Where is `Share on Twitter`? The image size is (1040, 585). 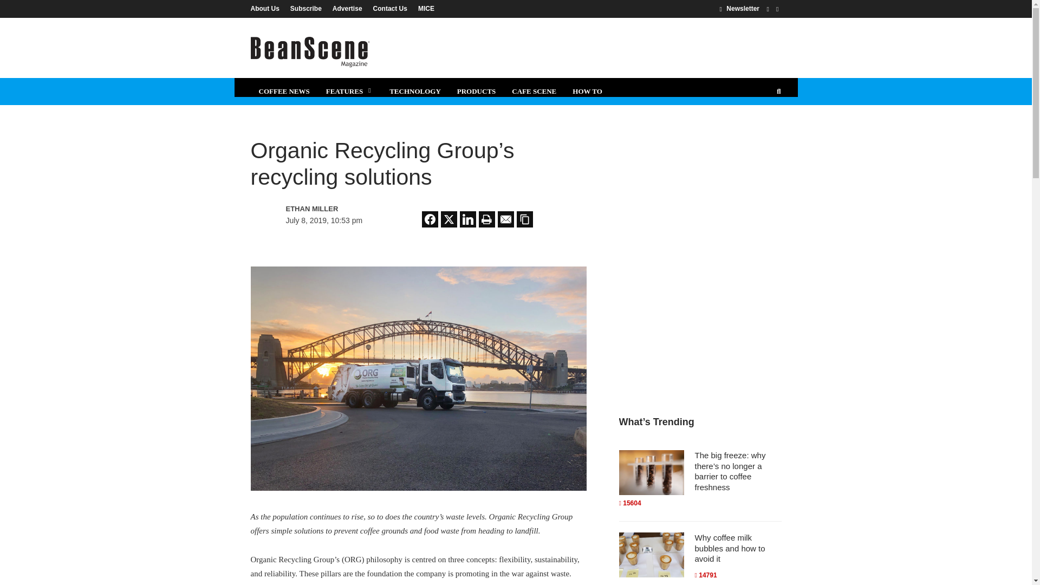 Share on Twitter is located at coordinates (449, 219).